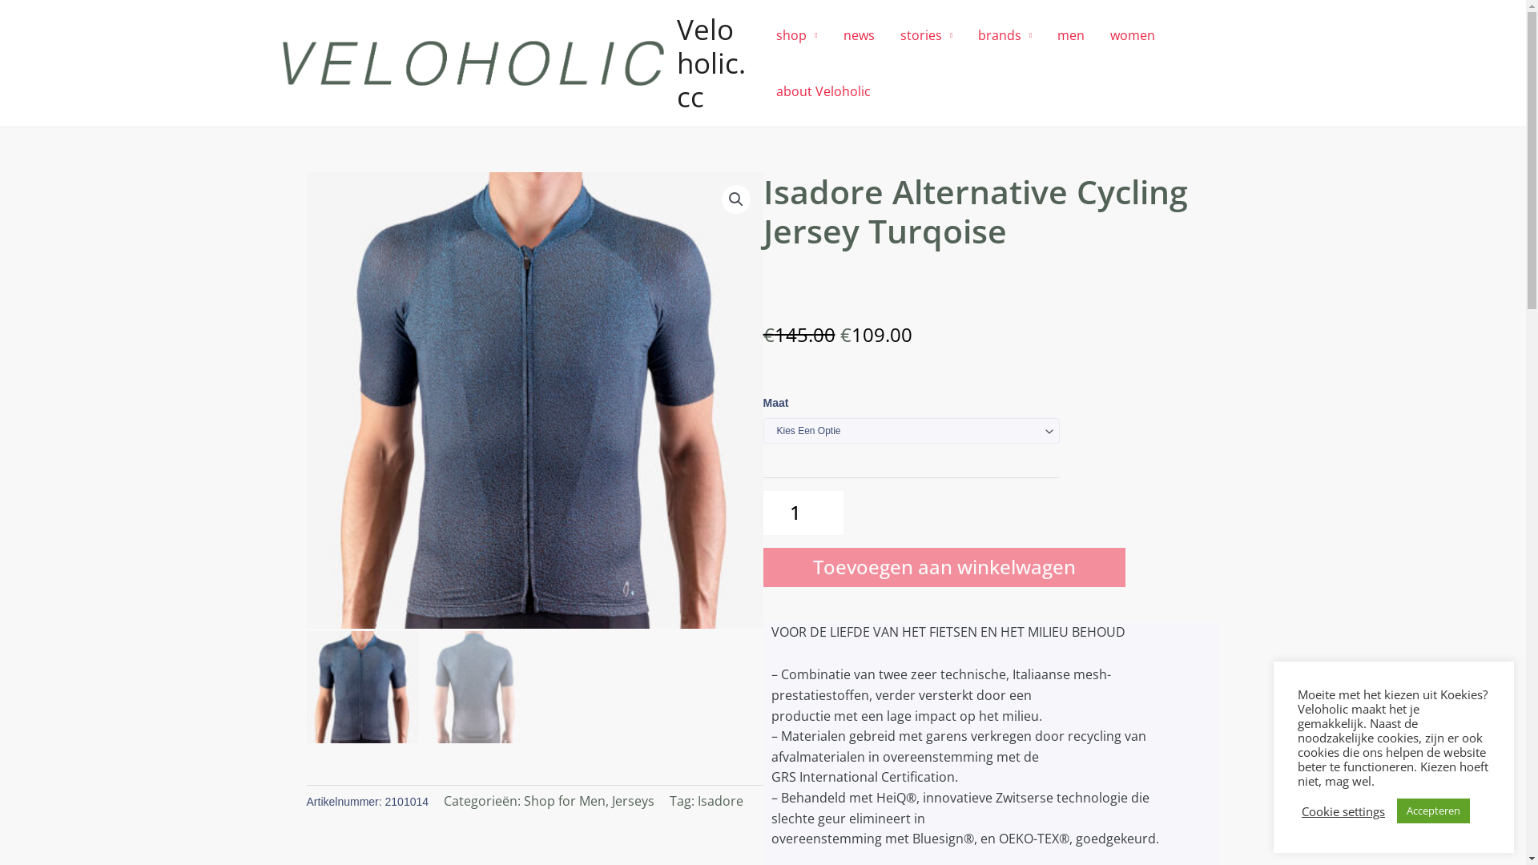  I want to click on brands, so click(1005, 35).